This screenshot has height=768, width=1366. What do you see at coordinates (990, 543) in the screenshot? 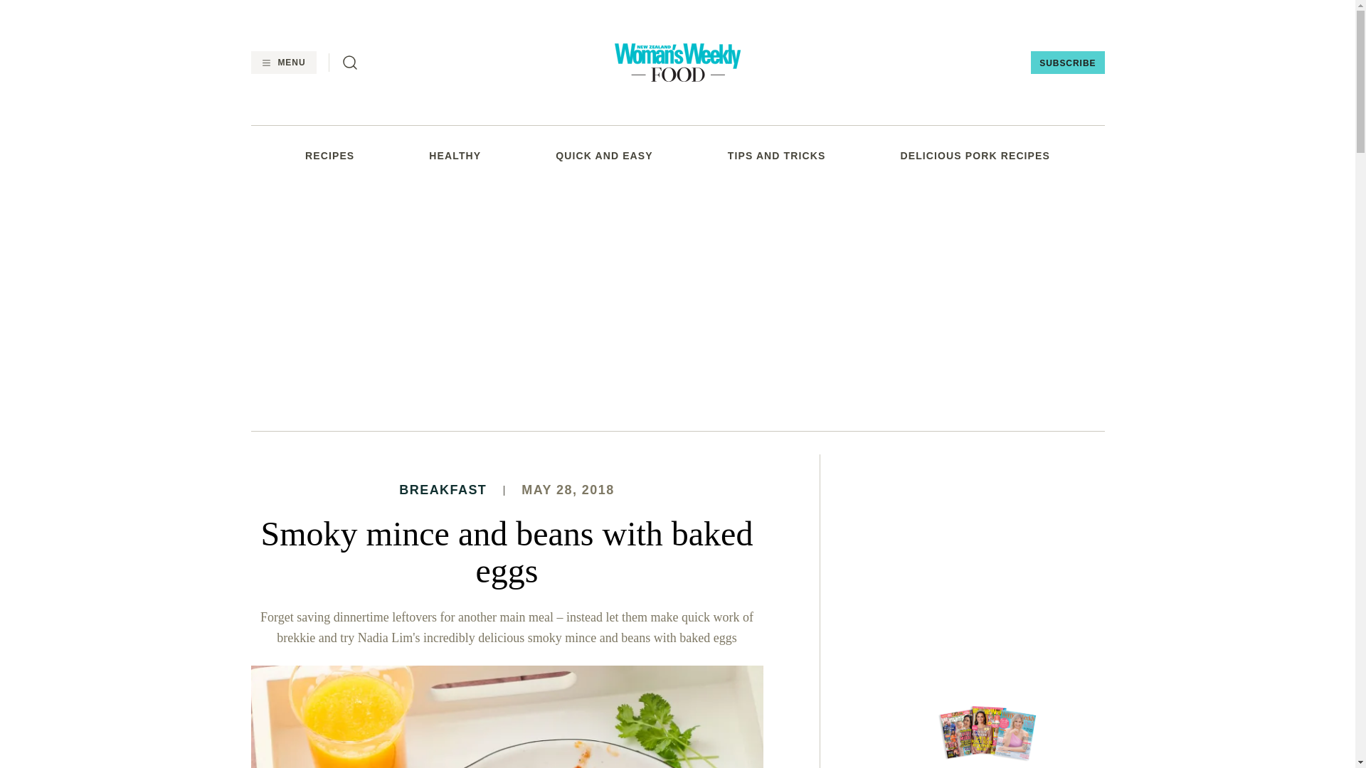
I see `3rd party ad content` at bounding box center [990, 543].